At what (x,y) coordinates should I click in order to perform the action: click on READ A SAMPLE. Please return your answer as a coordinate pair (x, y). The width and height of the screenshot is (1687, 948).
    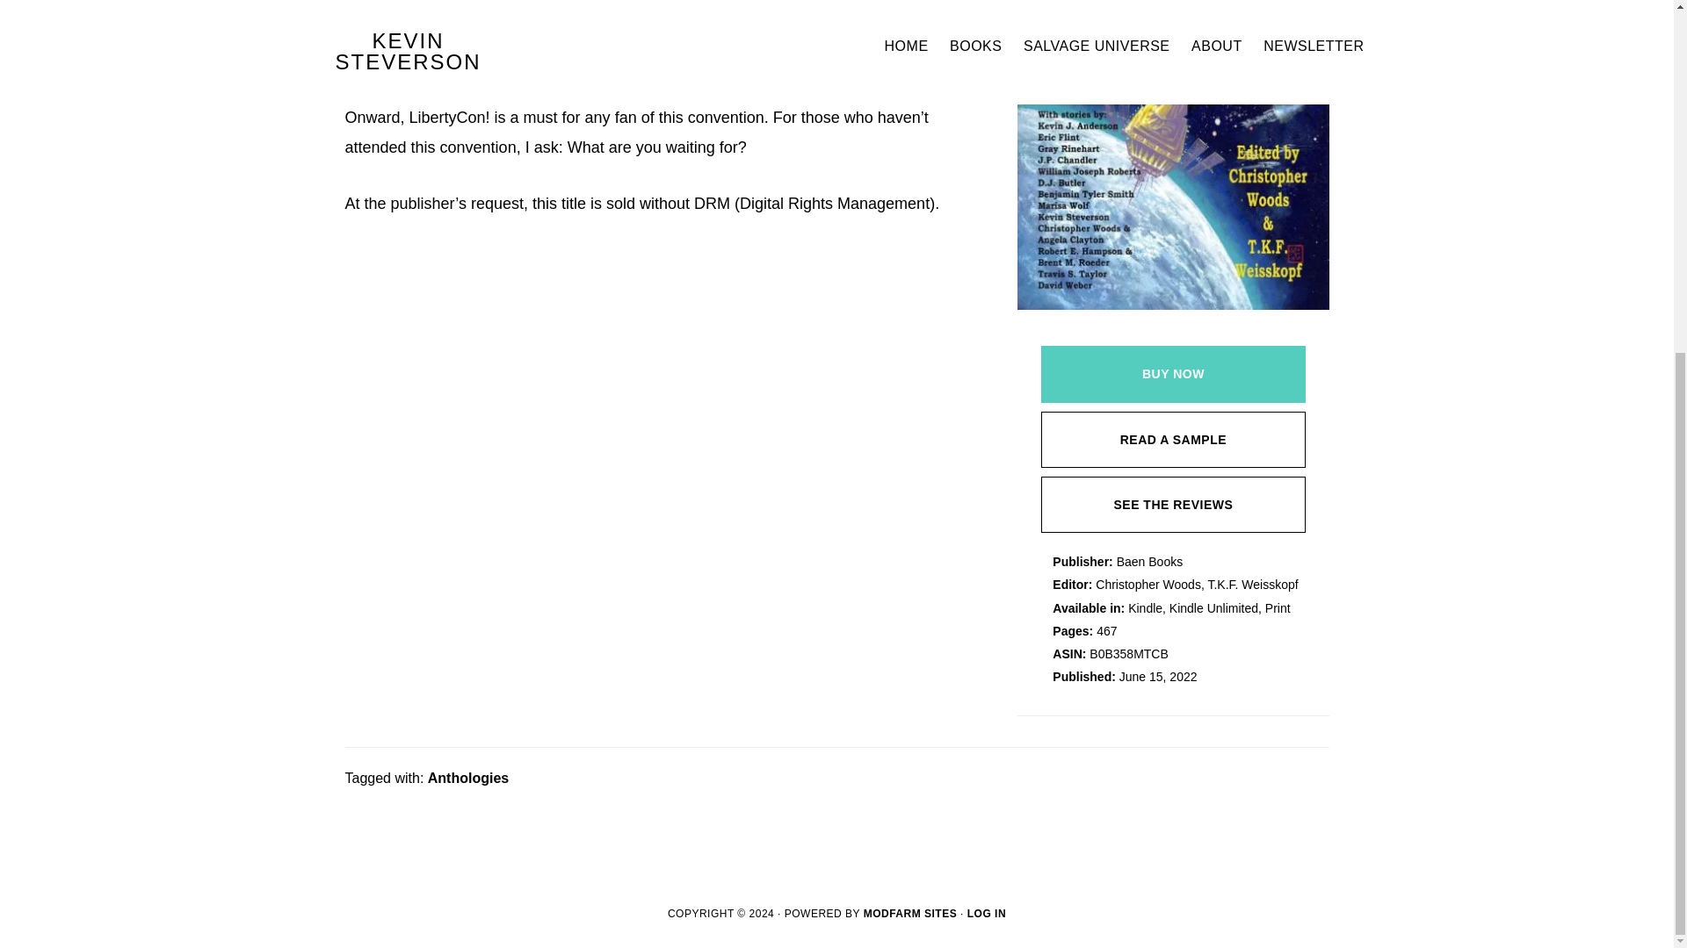
    Looking at the image, I should click on (1173, 439).